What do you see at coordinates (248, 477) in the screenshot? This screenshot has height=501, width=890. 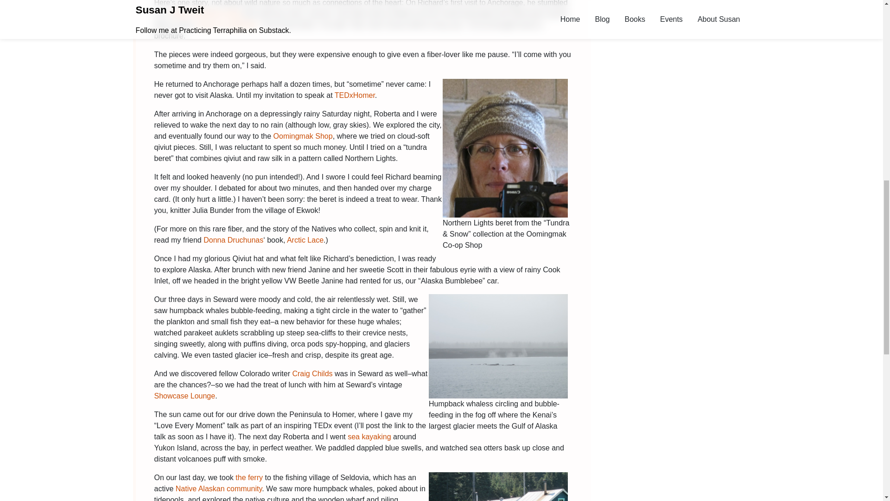 I see `the ferry` at bounding box center [248, 477].